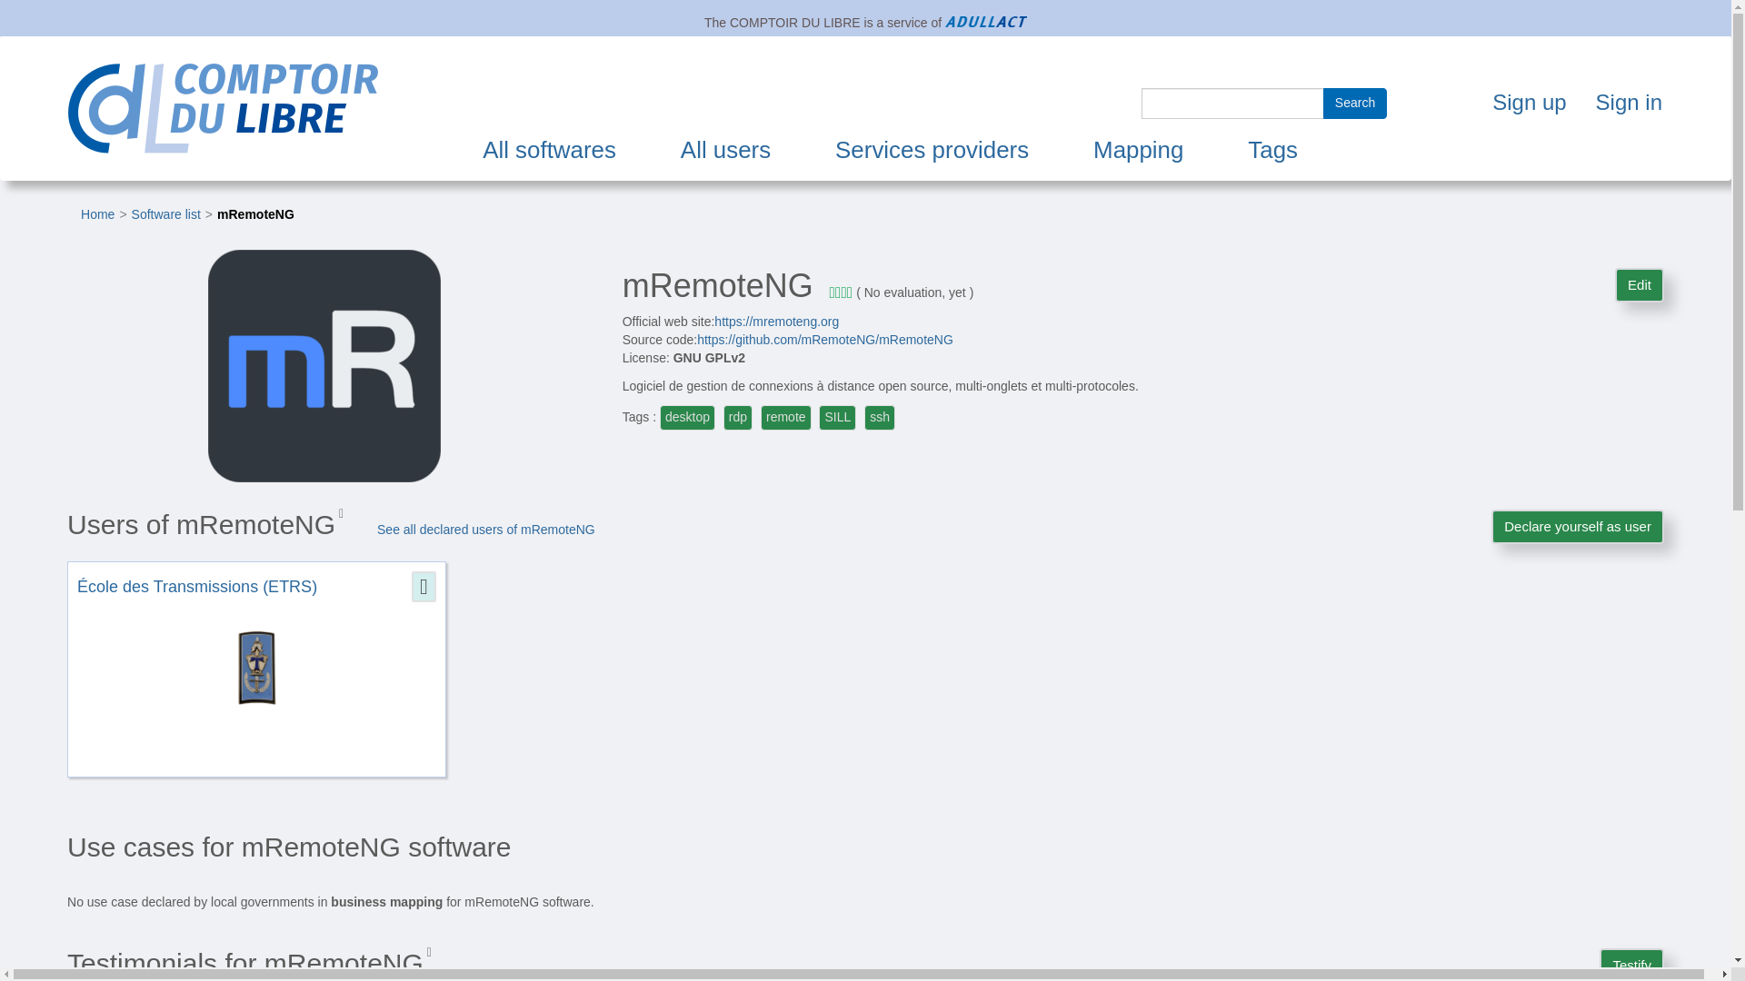 The width and height of the screenshot is (1745, 981). What do you see at coordinates (1632, 965) in the screenshot?
I see `Testify` at bounding box center [1632, 965].